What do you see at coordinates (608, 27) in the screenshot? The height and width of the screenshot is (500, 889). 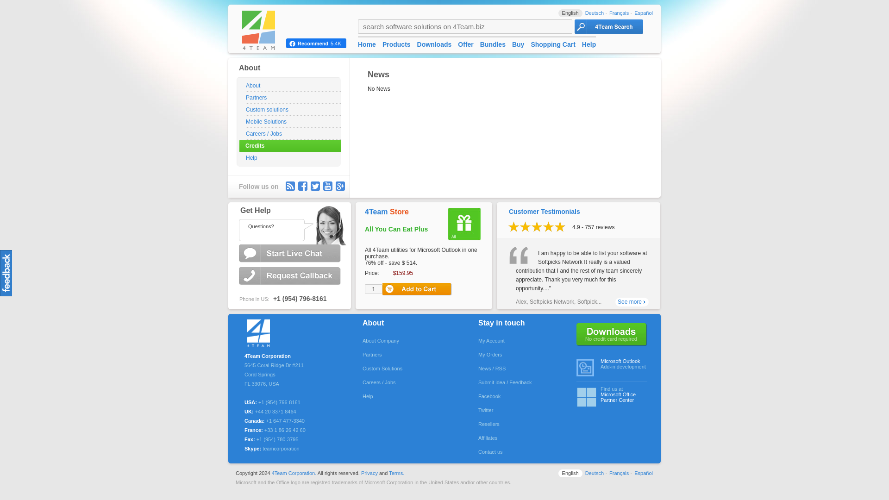 I see `4Team Search` at bounding box center [608, 27].